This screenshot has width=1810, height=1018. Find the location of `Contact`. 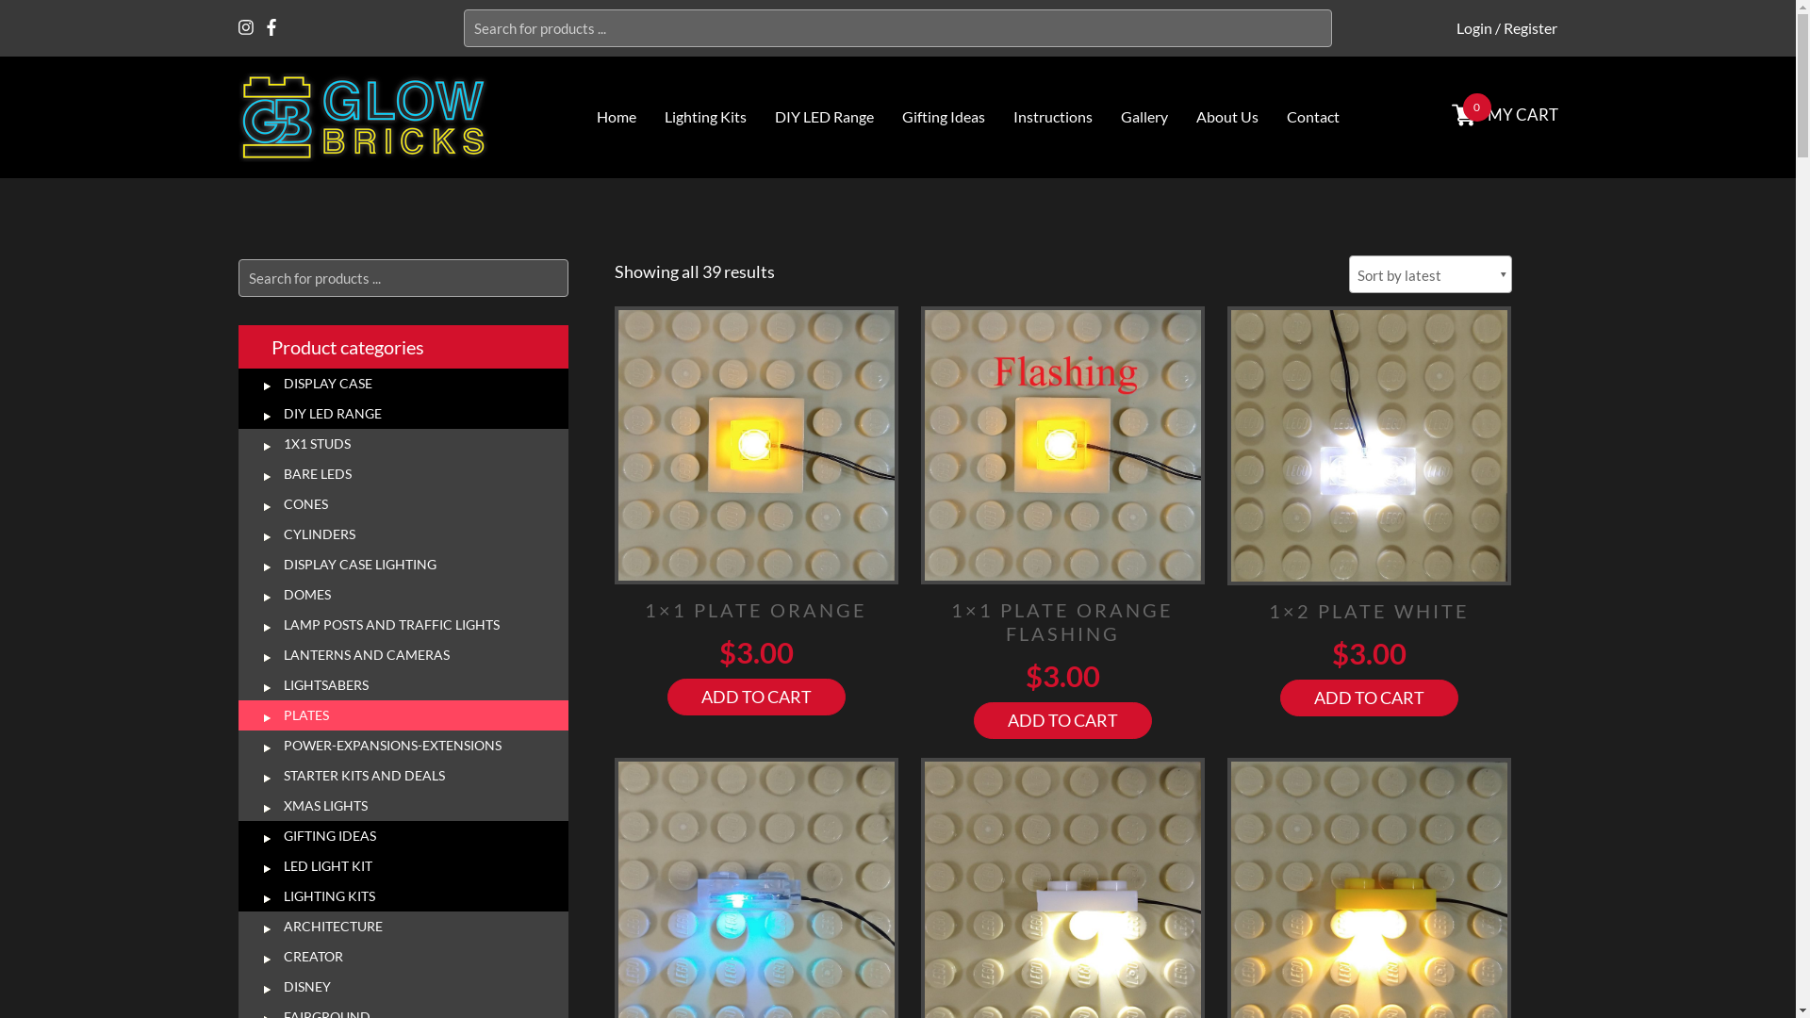

Contact is located at coordinates (1313, 117).